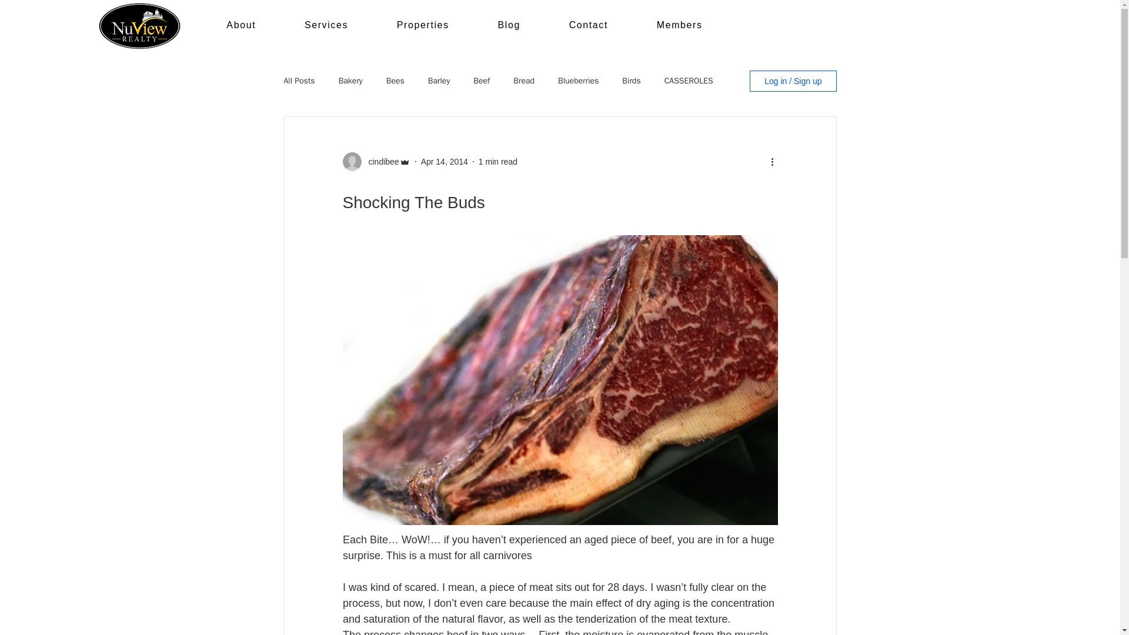  I want to click on cindibee, so click(380, 161).